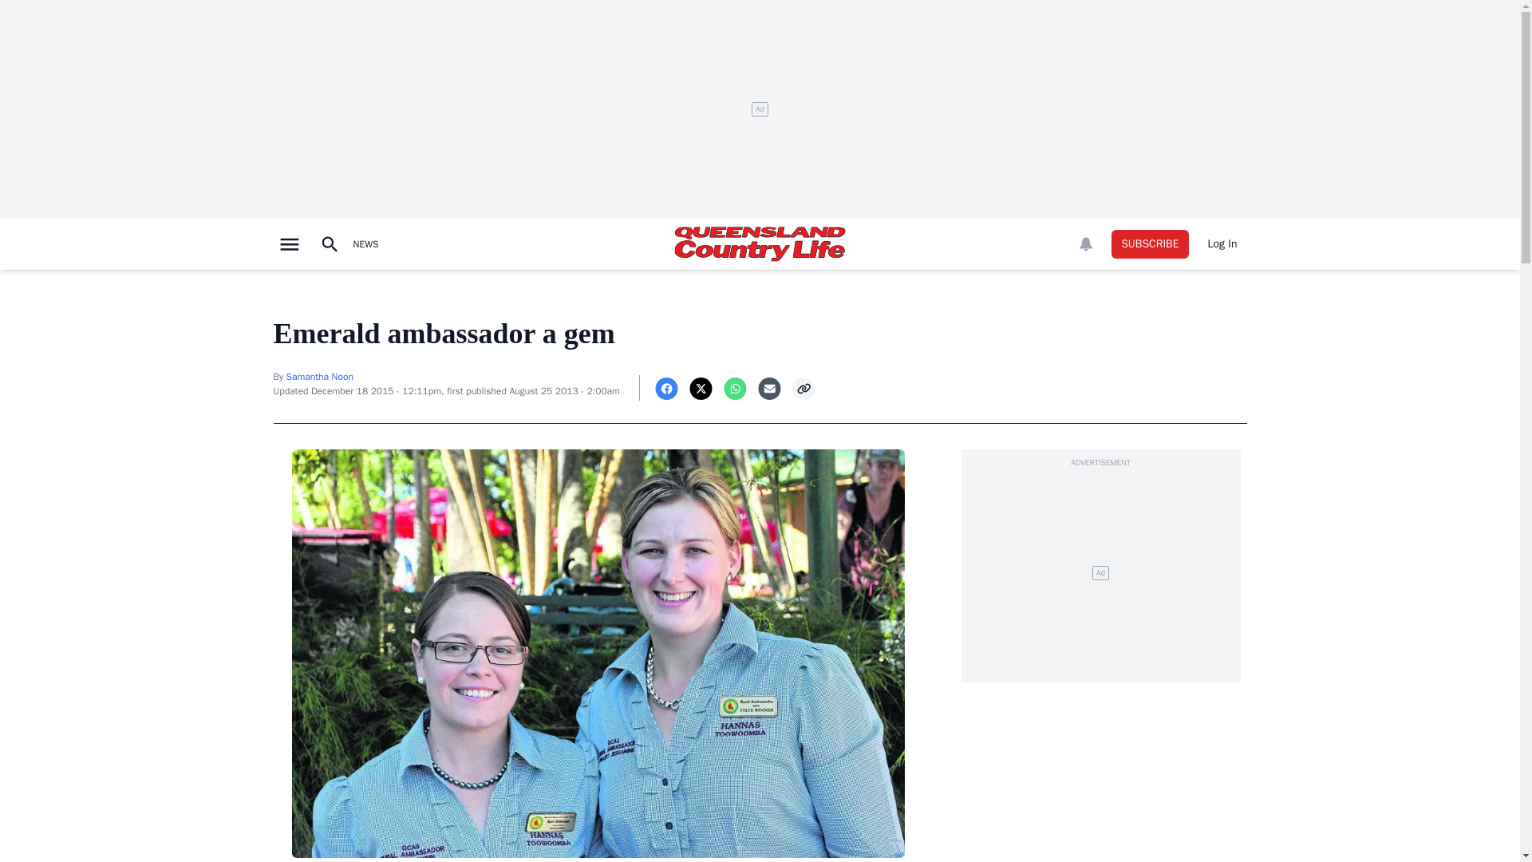  Describe the element at coordinates (1150, 244) in the screenshot. I see `SUBSCRIBE` at that location.